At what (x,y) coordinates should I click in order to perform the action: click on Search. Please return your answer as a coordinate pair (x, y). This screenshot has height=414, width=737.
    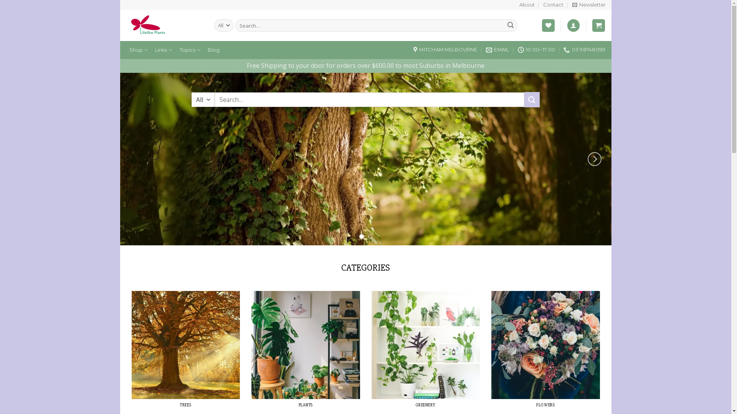
    Looking at the image, I should click on (532, 100).